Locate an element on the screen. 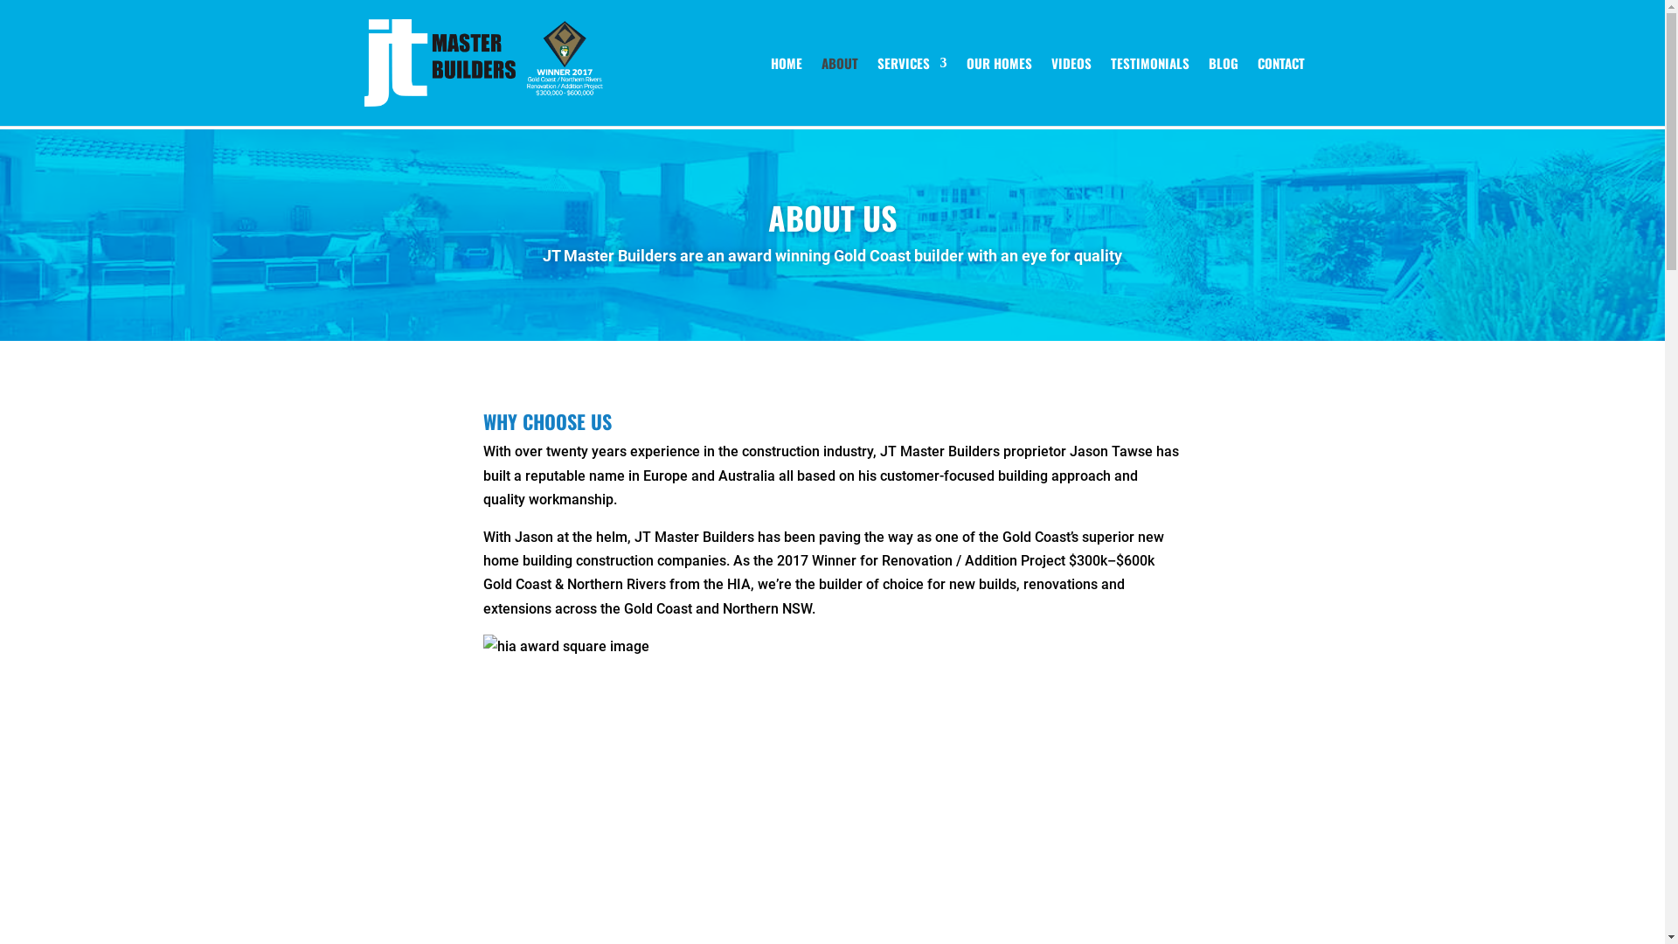 The width and height of the screenshot is (1678, 944). BLOG is located at coordinates (1223, 91).